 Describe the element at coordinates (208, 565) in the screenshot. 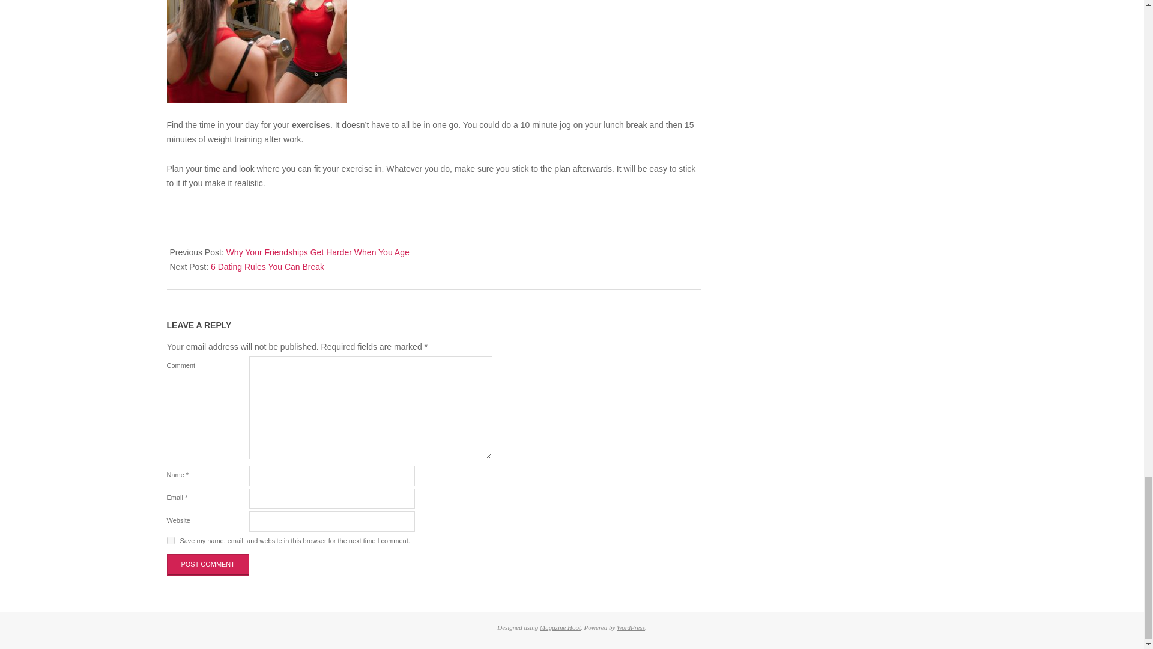

I see `Post Comment` at that location.